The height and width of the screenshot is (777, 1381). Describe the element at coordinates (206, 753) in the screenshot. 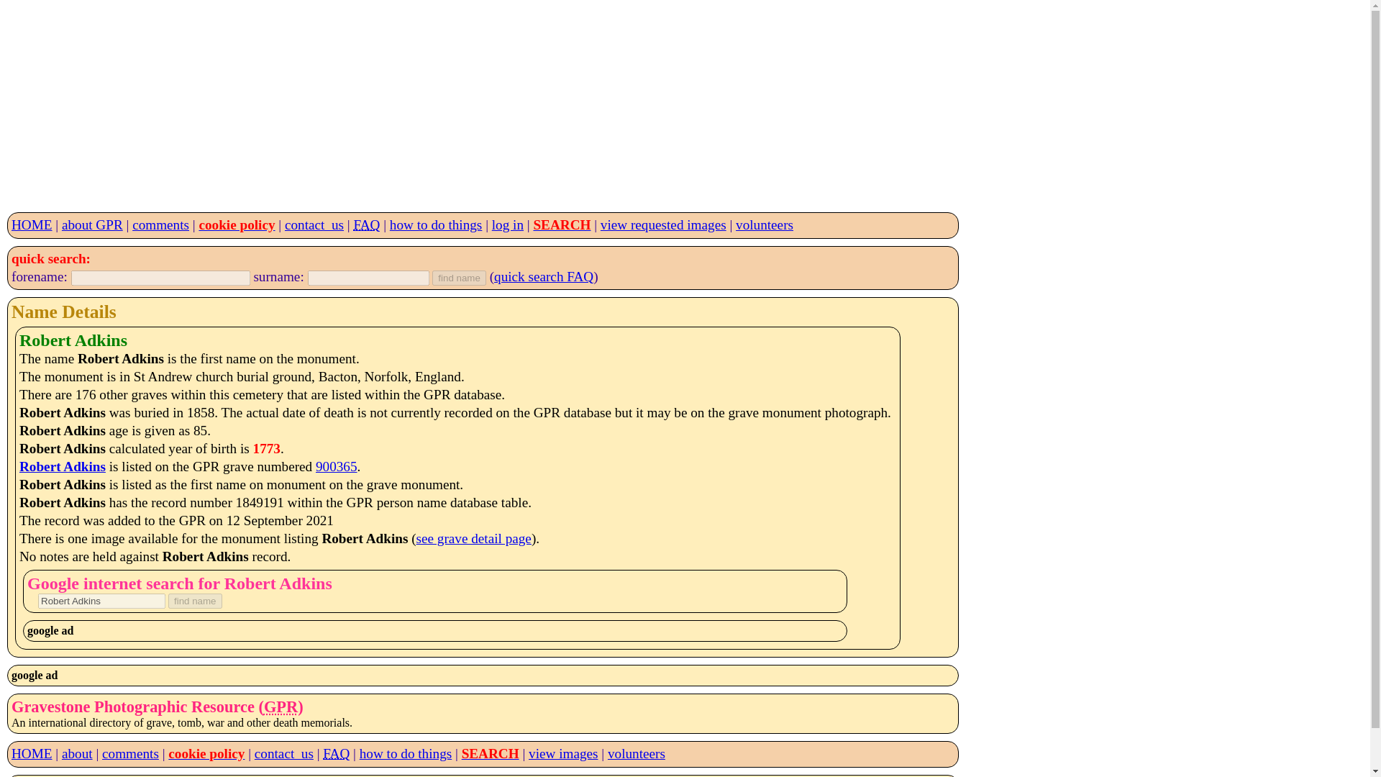

I see `cookie policy` at that location.